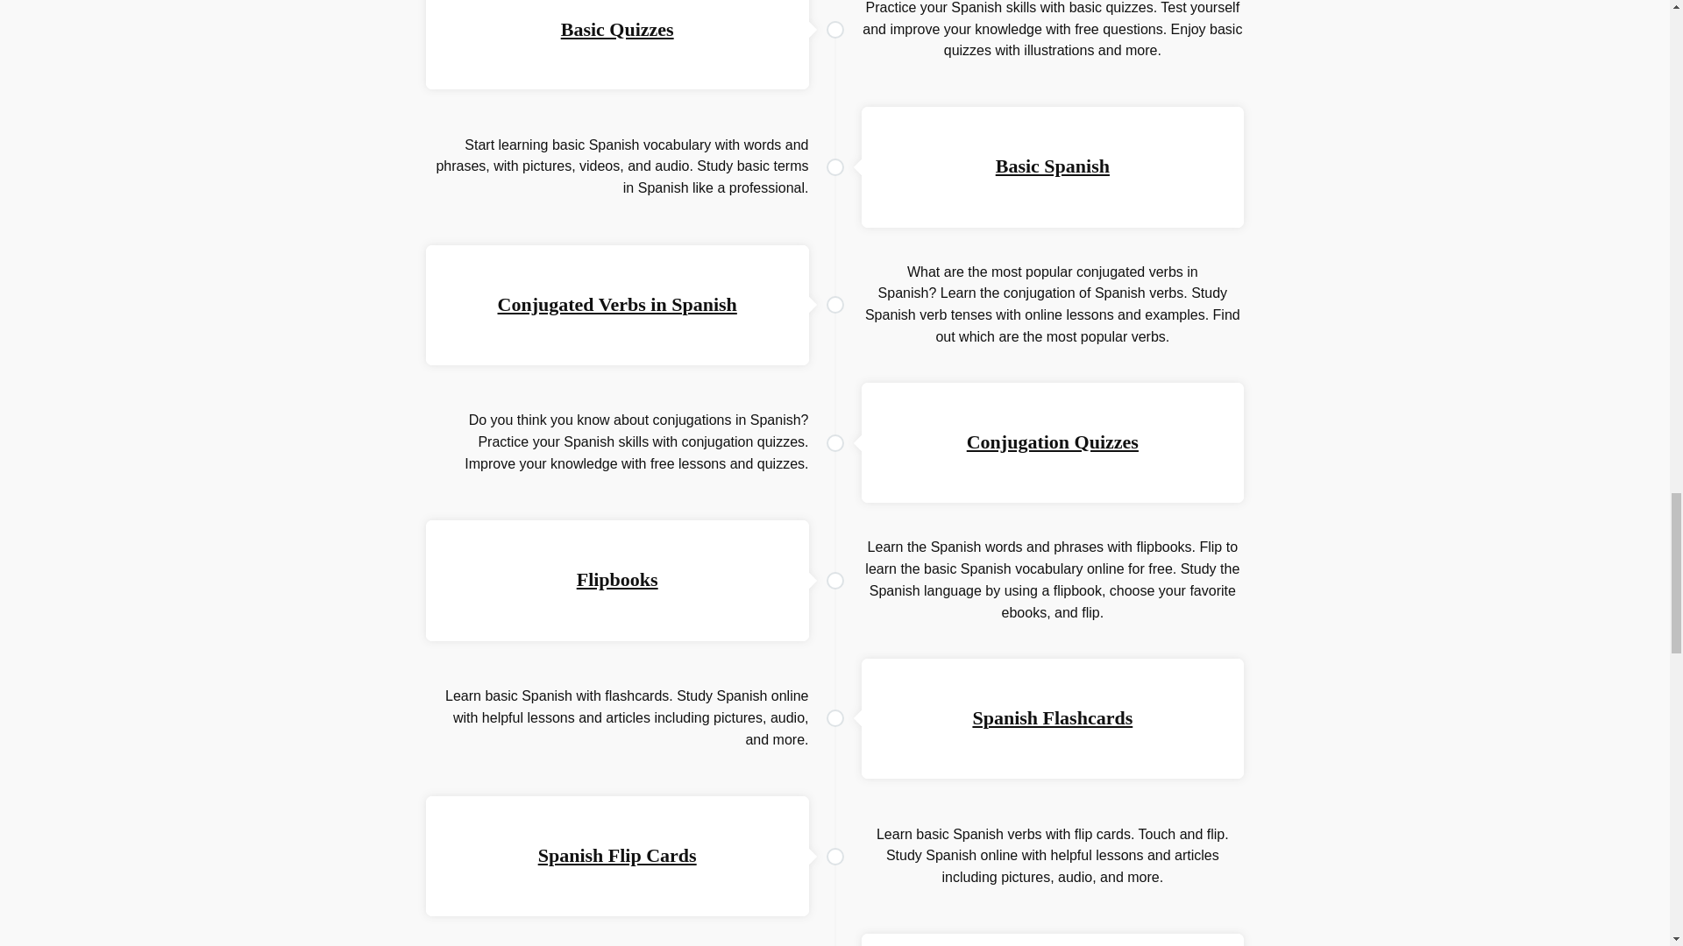  Describe the element at coordinates (617, 29) in the screenshot. I see `Basic Quizzes` at that location.